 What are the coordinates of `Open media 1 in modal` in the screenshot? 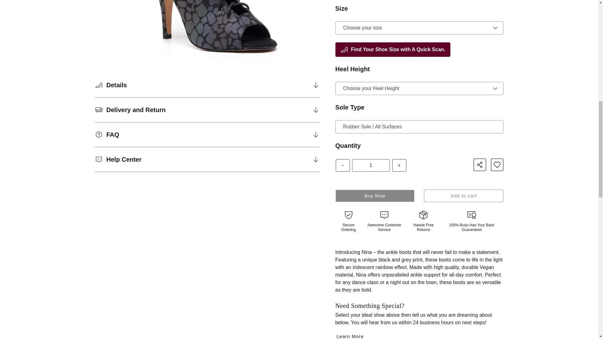 It's located at (207, 31).